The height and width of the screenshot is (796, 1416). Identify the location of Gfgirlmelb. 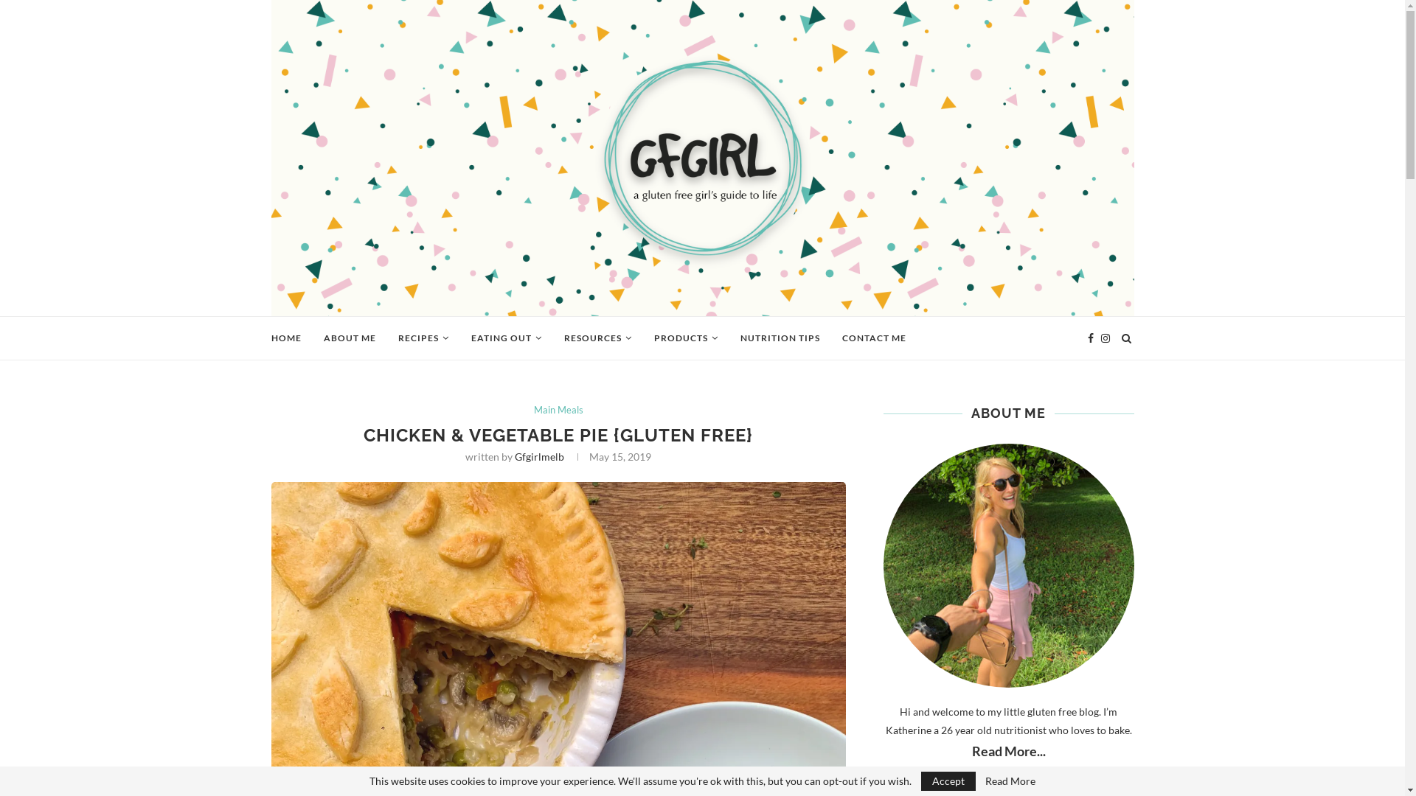
(540, 457).